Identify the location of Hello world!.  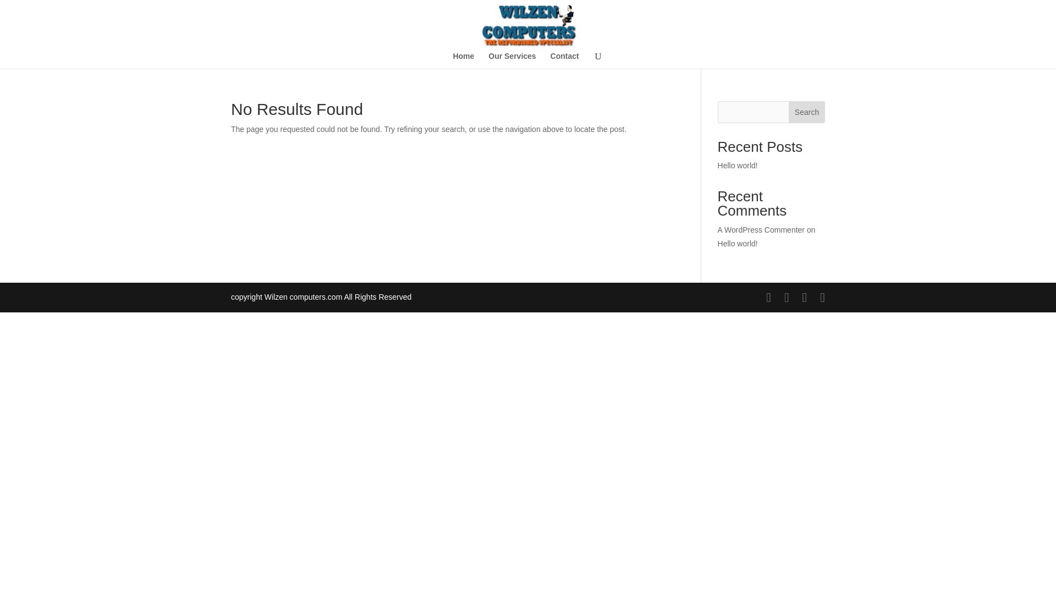
(738, 244).